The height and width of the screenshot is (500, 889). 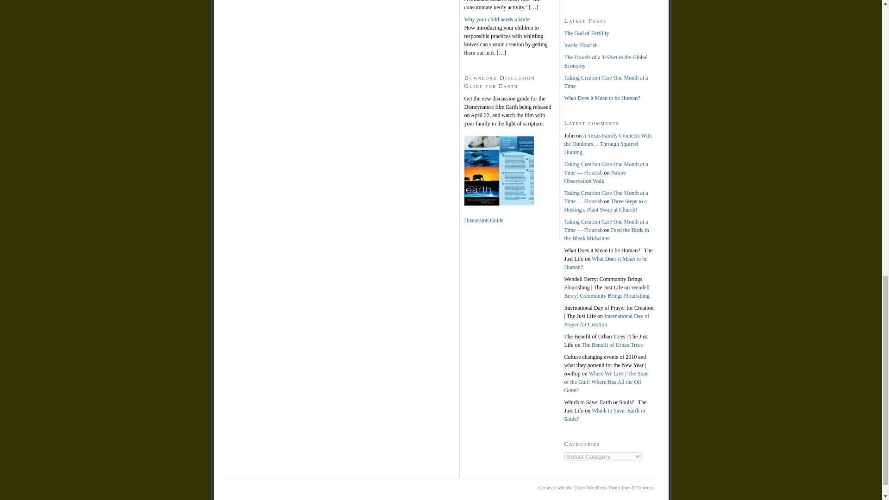 What do you see at coordinates (605, 263) in the screenshot?
I see `What Does it Mean to be Human?` at bounding box center [605, 263].